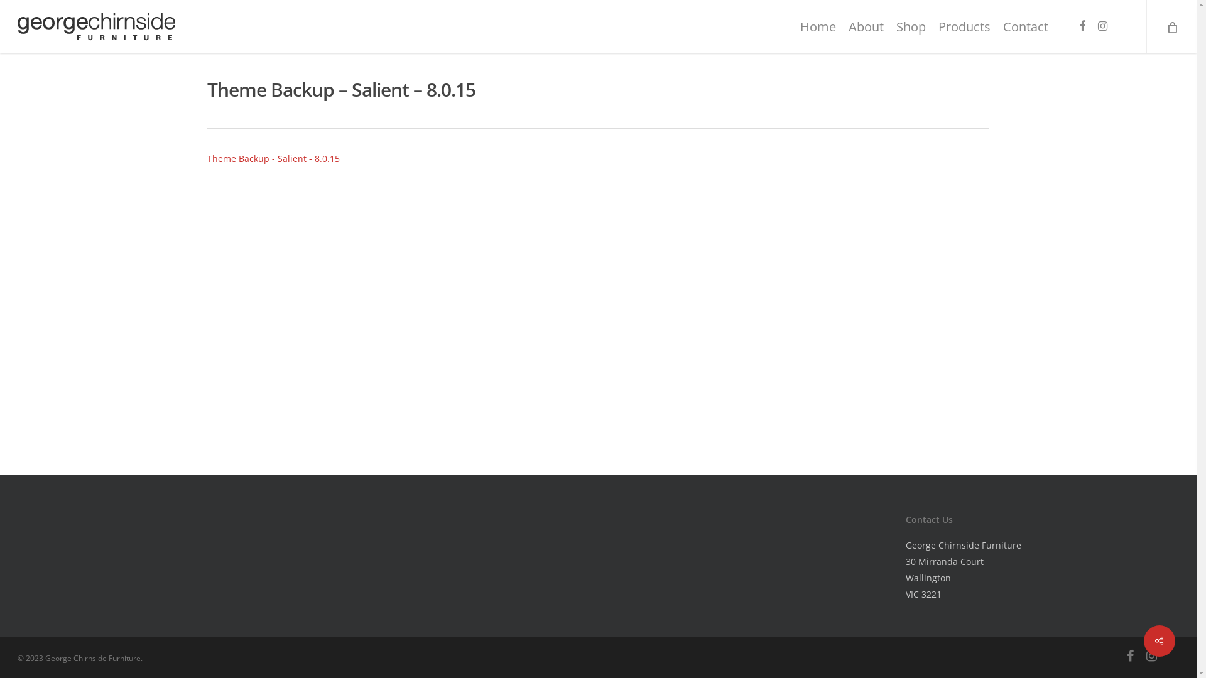 The height and width of the screenshot is (678, 1206). Describe the element at coordinates (1131, 657) in the screenshot. I see `facebook` at that location.